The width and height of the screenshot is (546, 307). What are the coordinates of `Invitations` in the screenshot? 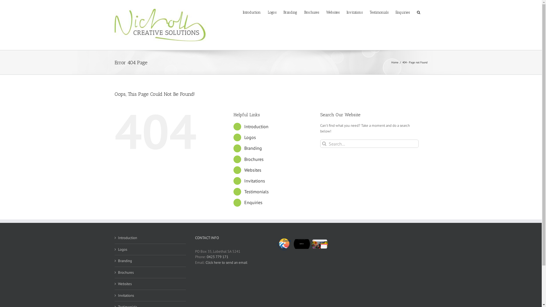 It's located at (150, 296).